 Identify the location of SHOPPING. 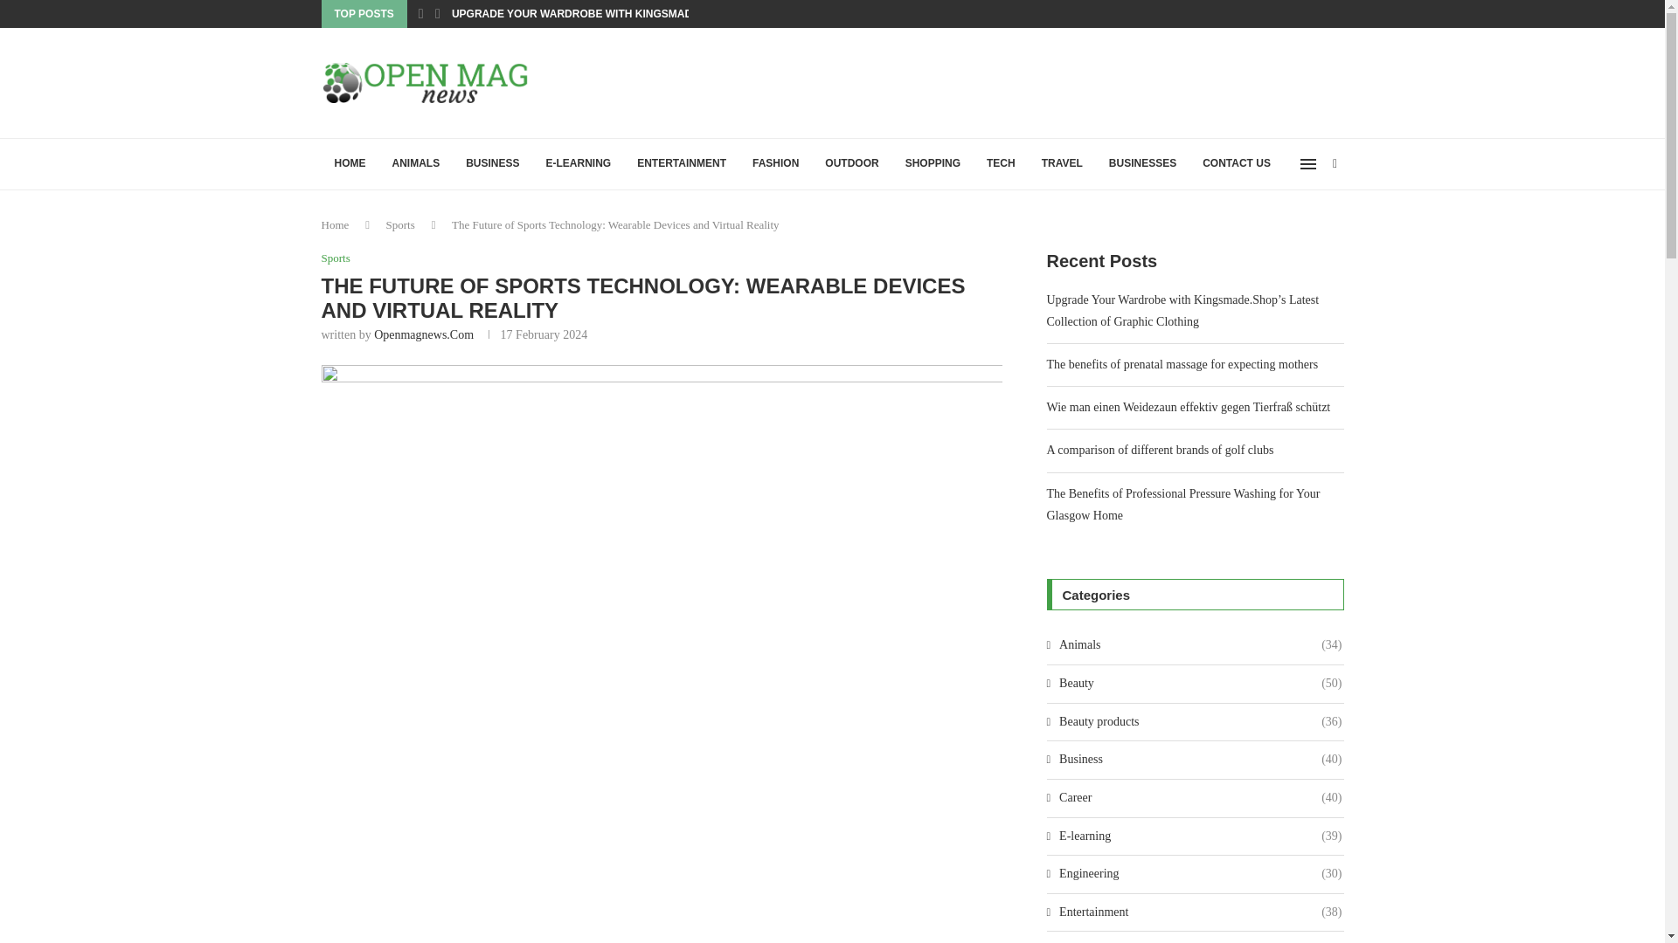
(933, 164).